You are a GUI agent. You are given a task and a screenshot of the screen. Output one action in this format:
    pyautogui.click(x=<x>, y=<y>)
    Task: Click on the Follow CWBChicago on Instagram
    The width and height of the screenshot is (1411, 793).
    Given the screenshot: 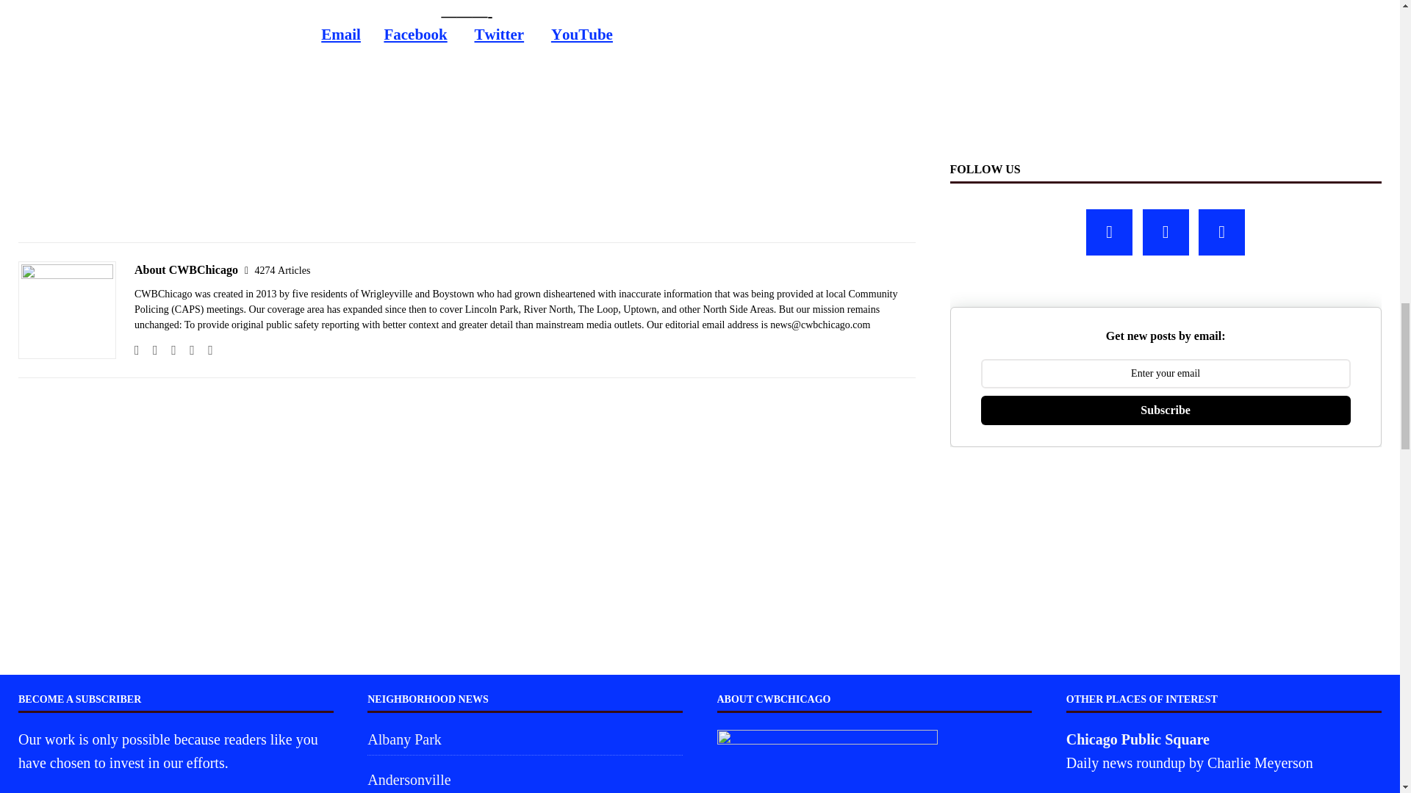 What is the action you would take?
    pyautogui.click(x=168, y=350)
    